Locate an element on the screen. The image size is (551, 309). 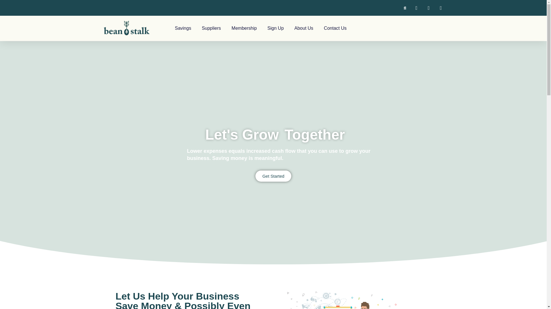
Savings is located at coordinates (183, 28).